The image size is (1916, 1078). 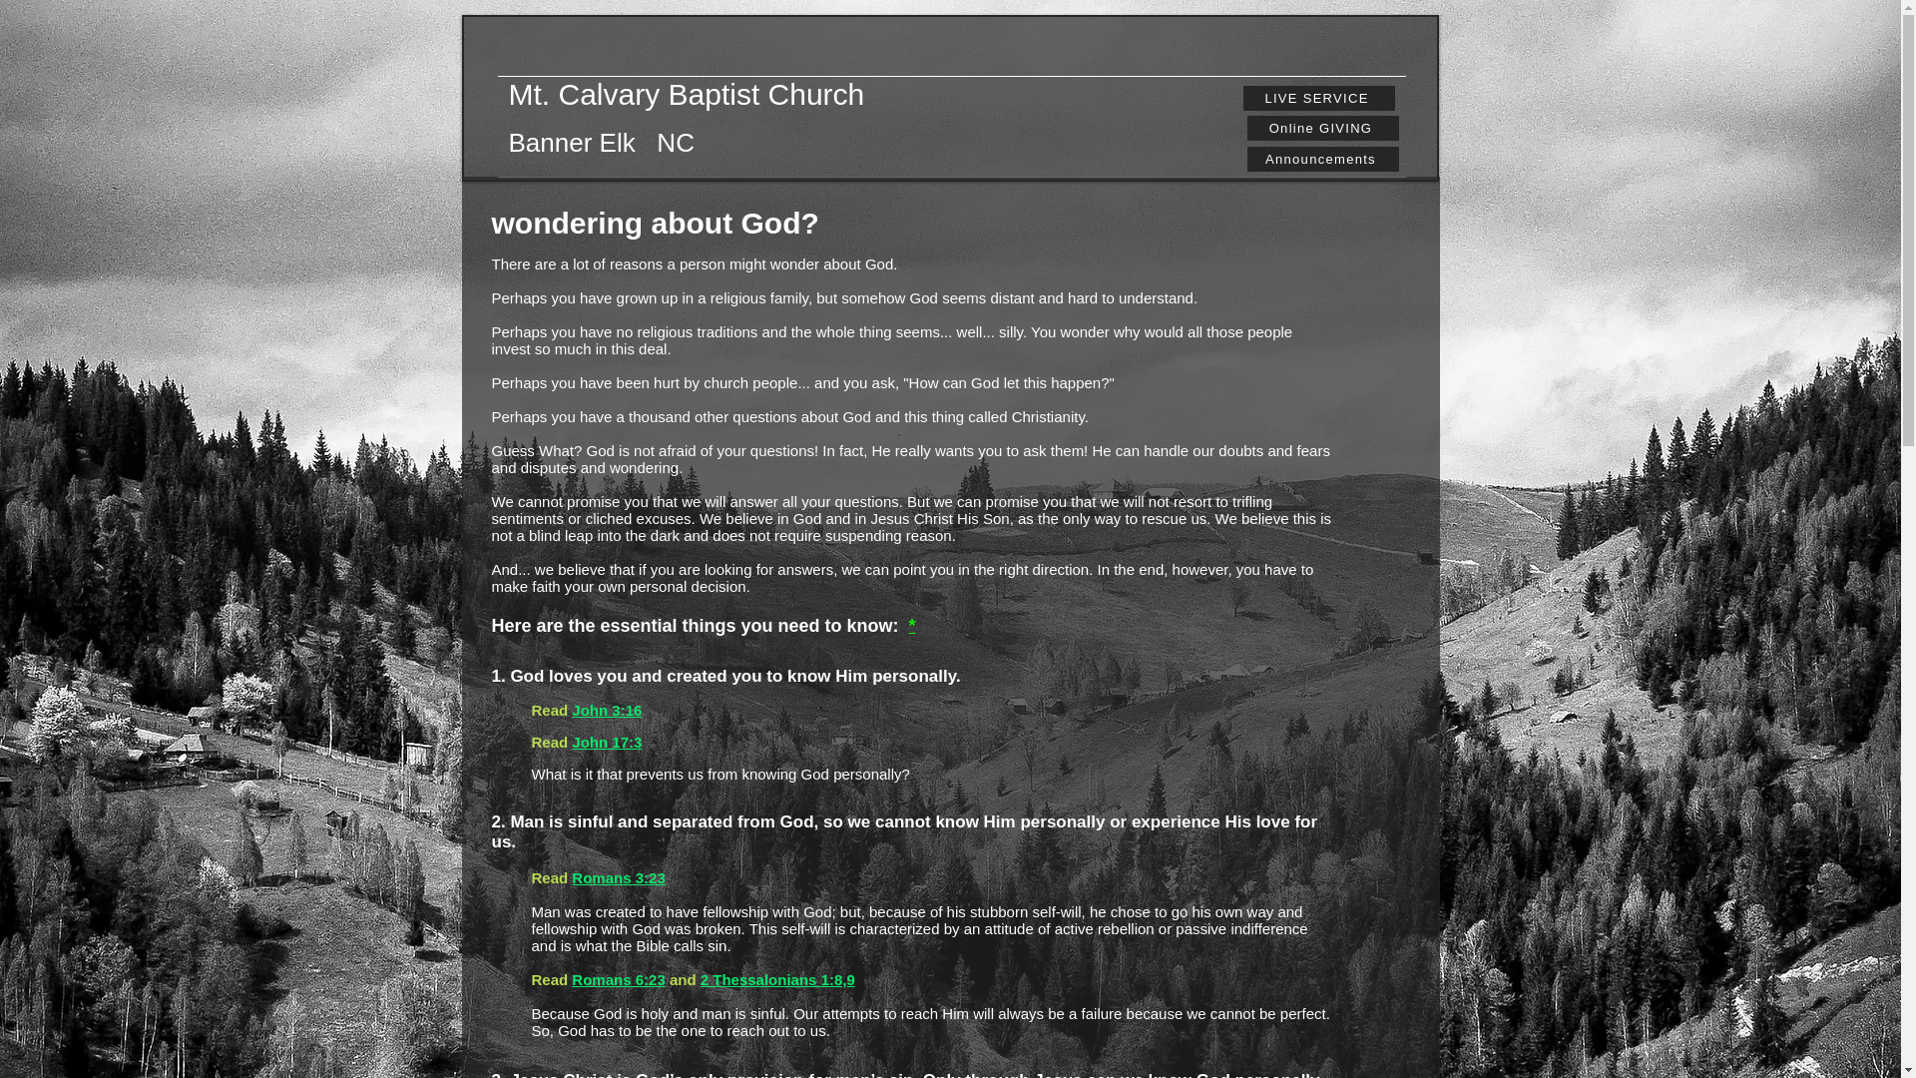 What do you see at coordinates (618, 876) in the screenshot?
I see `Romans 3:23` at bounding box center [618, 876].